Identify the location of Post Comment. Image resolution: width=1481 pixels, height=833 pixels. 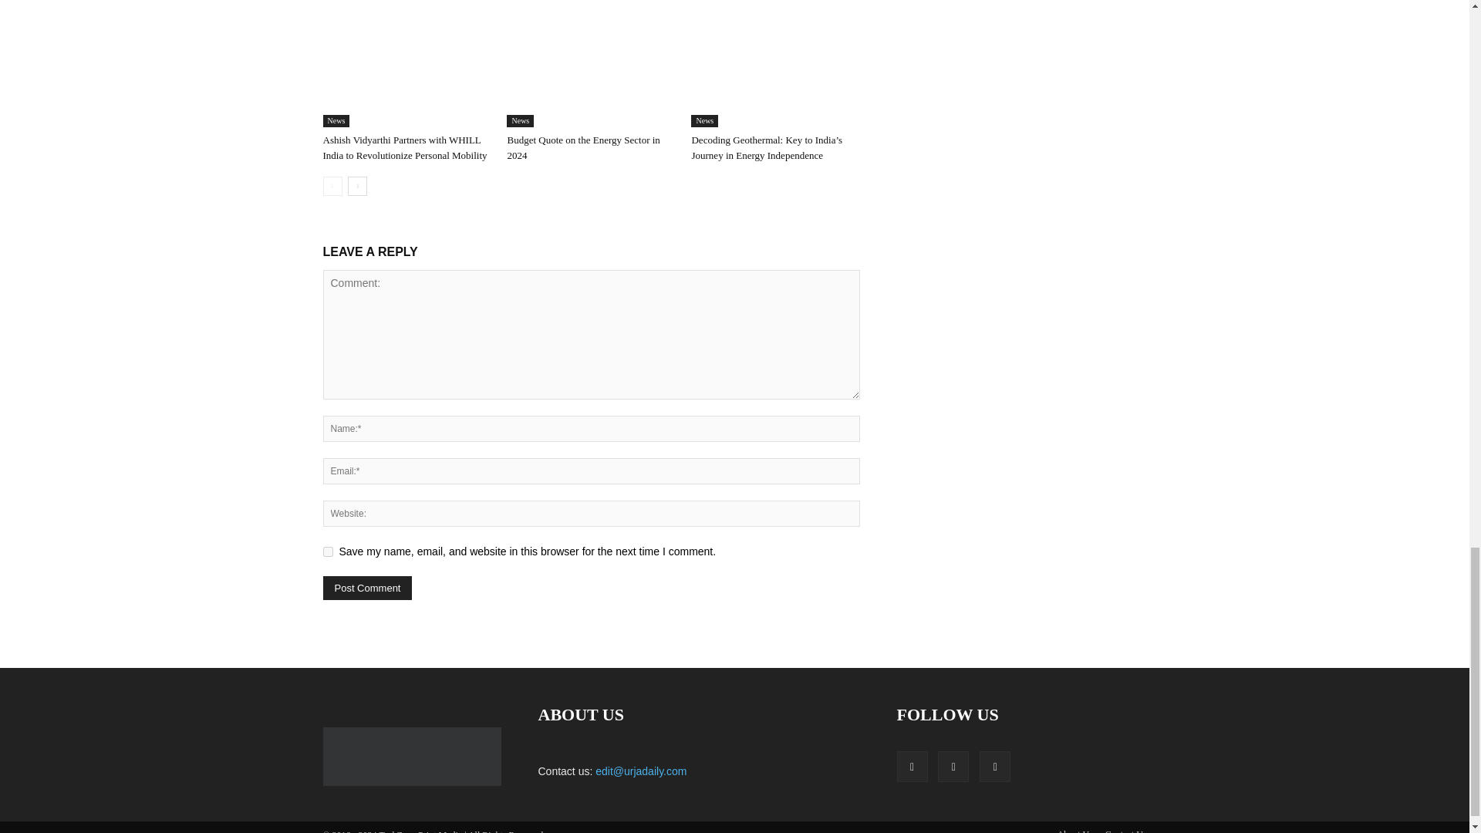
(367, 588).